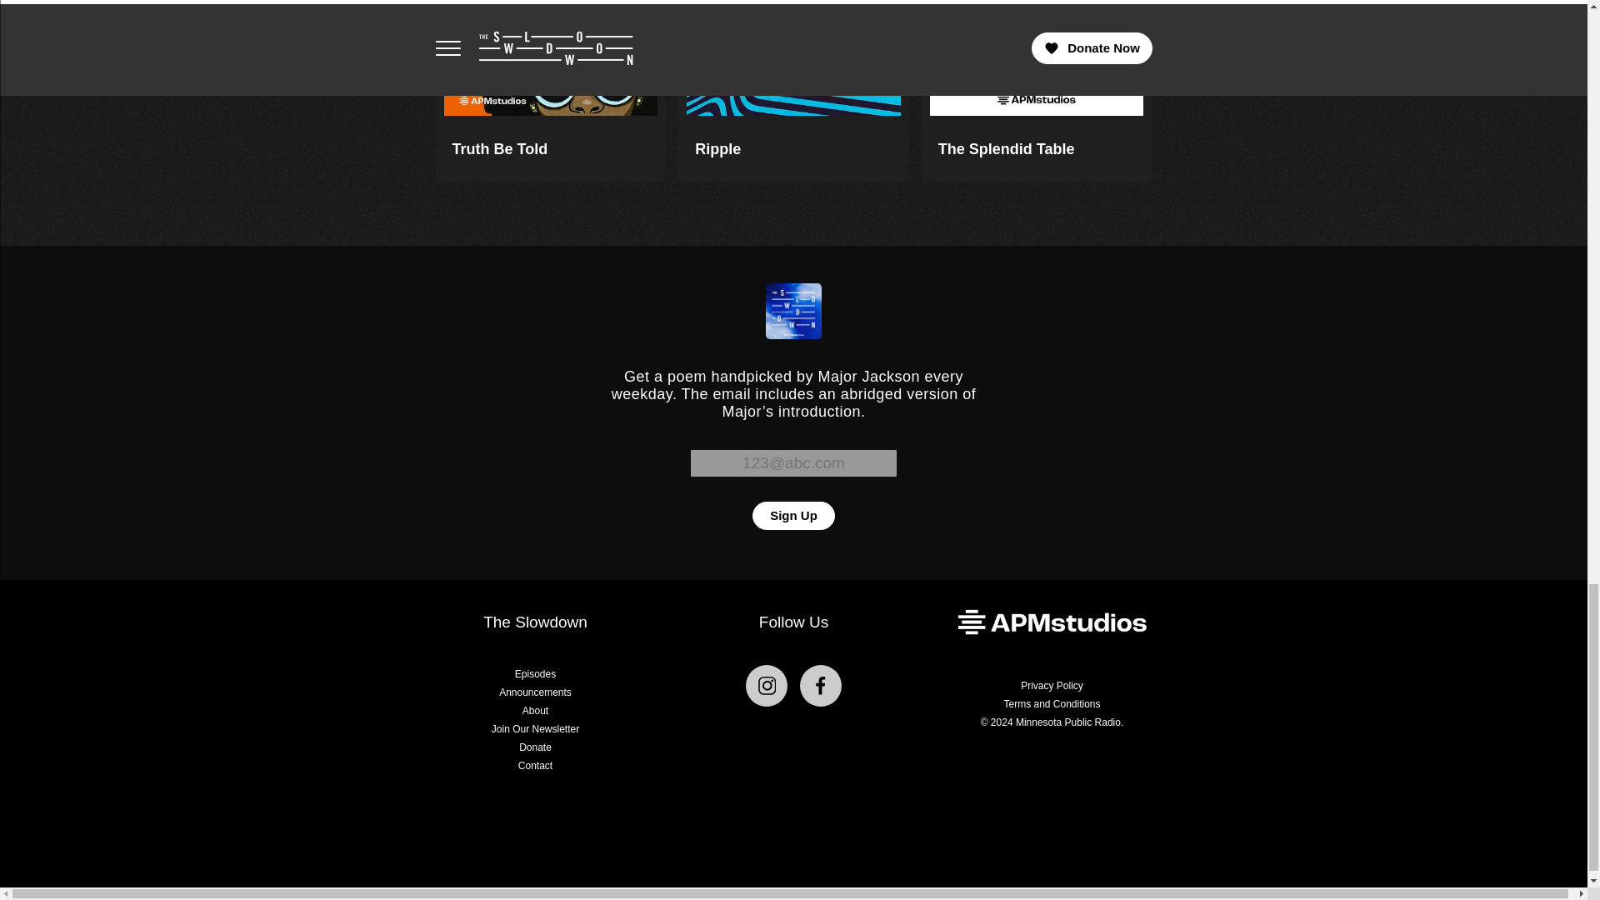 The width and height of the screenshot is (1600, 900). What do you see at coordinates (1037, 91) in the screenshot?
I see `The Splendid Table` at bounding box center [1037, 91].